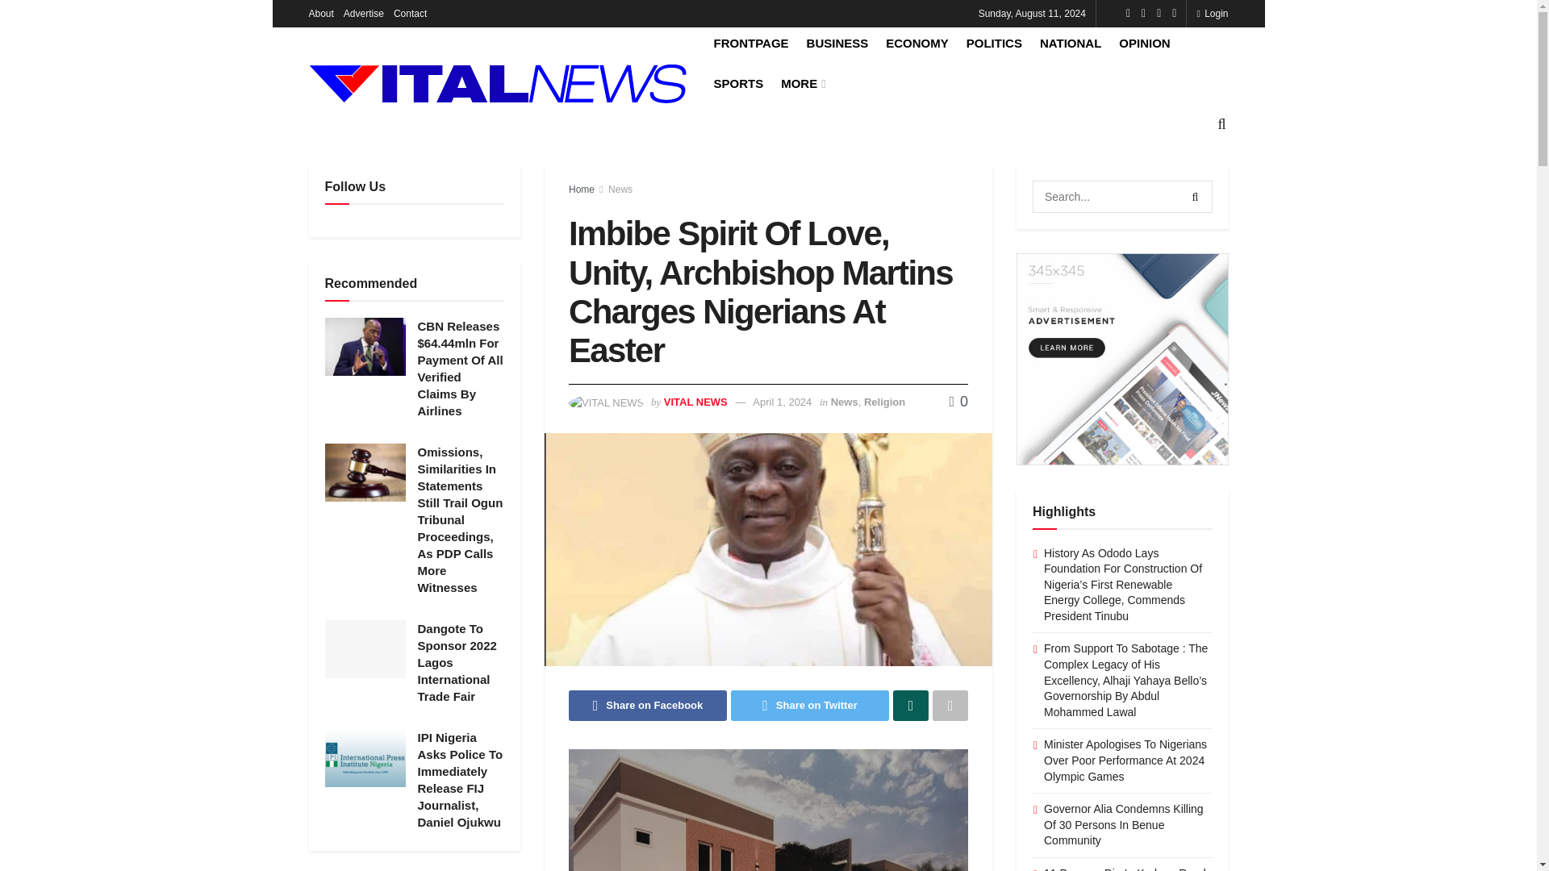 This screenshot has width=1549, height=871. What do you see at coordinates (916, 43) in the screenshot?
I see `ECONOMY` at bounding box center [916, 43].